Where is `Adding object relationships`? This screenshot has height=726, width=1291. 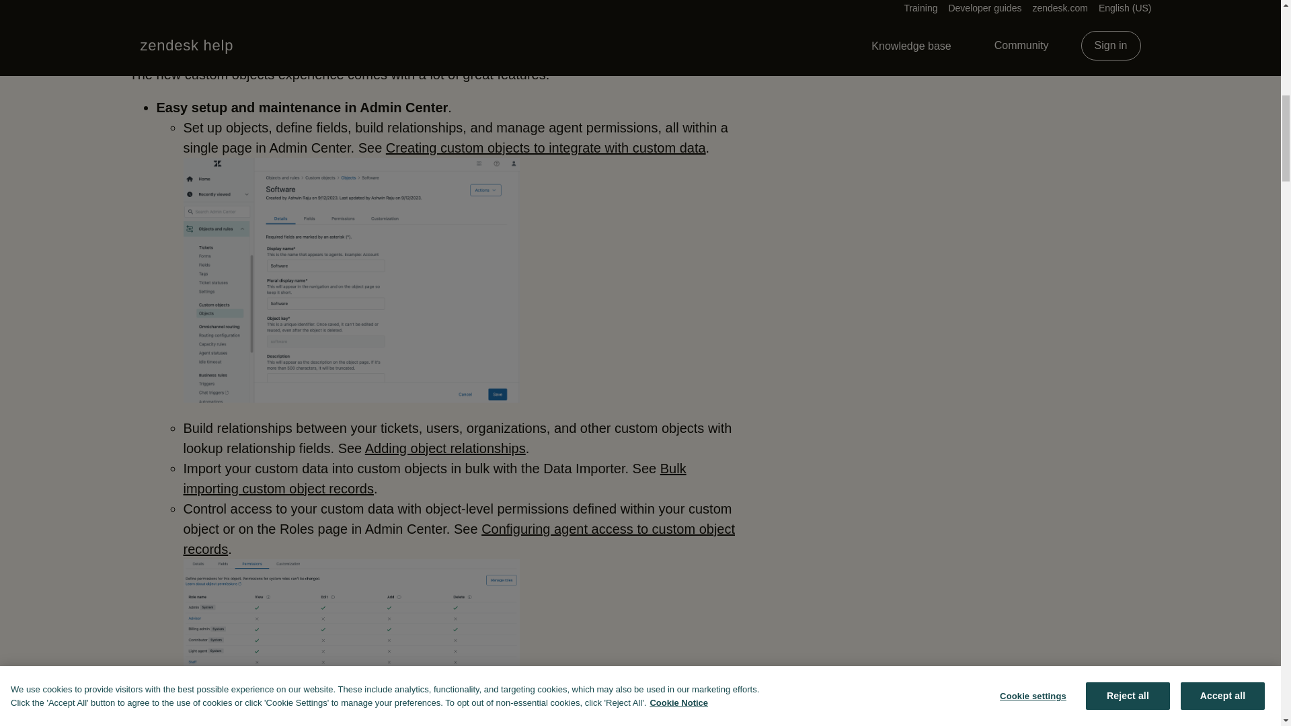 Adding object relationships is located at coordinates (445, 448).